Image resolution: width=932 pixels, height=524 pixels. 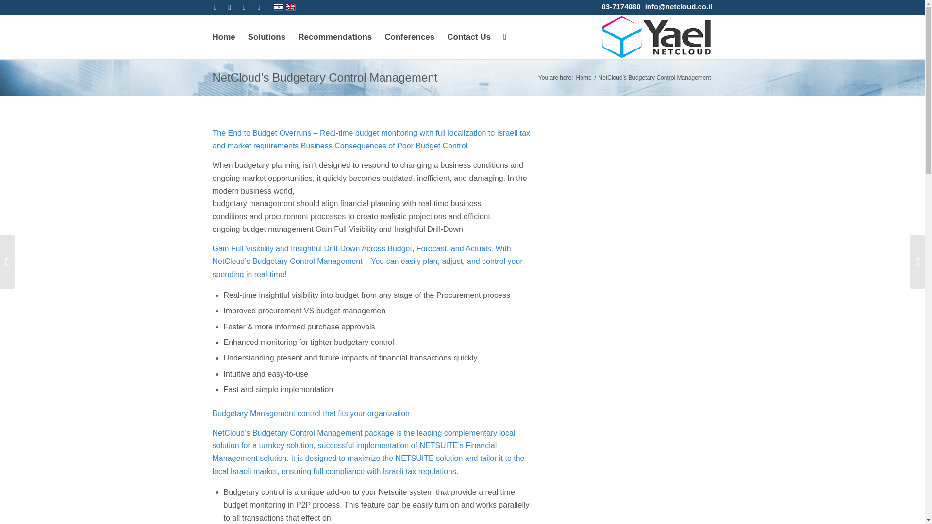 I want to click on Mail, so click(x=258, y=7).